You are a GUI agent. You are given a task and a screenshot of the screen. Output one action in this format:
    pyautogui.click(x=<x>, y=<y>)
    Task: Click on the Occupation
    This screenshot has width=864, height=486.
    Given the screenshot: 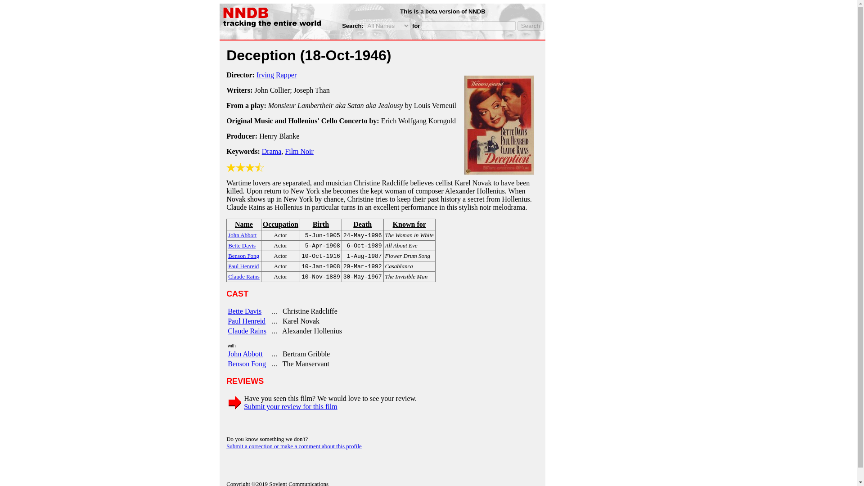 What is the action you would take?
    pyautogui.click(x=280, y=224)
    